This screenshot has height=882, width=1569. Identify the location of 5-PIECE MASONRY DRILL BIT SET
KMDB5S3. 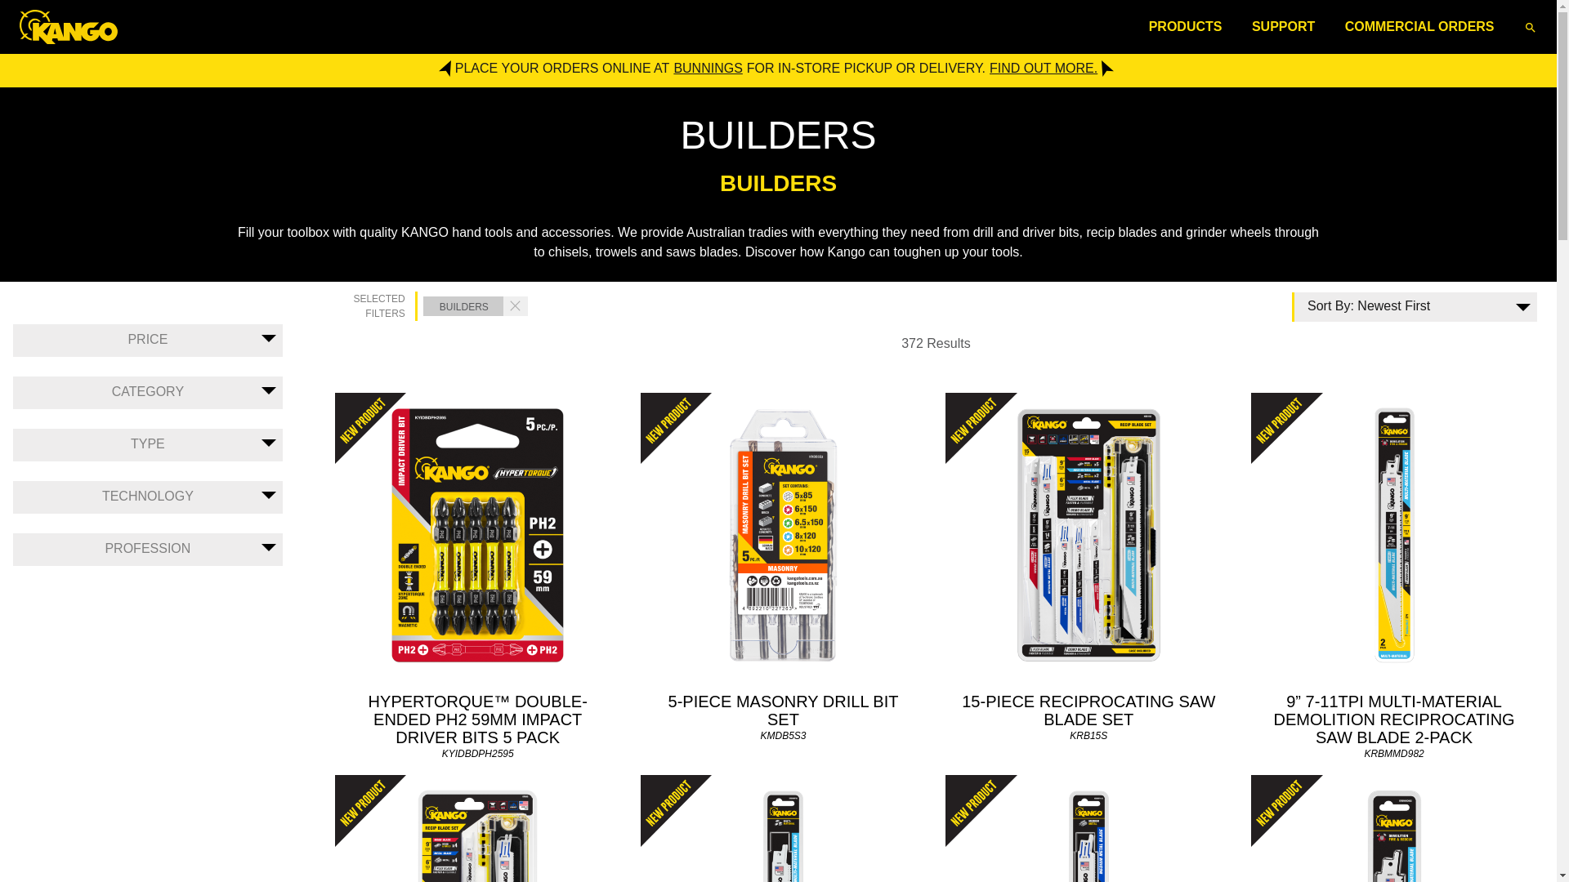
(784, 575).